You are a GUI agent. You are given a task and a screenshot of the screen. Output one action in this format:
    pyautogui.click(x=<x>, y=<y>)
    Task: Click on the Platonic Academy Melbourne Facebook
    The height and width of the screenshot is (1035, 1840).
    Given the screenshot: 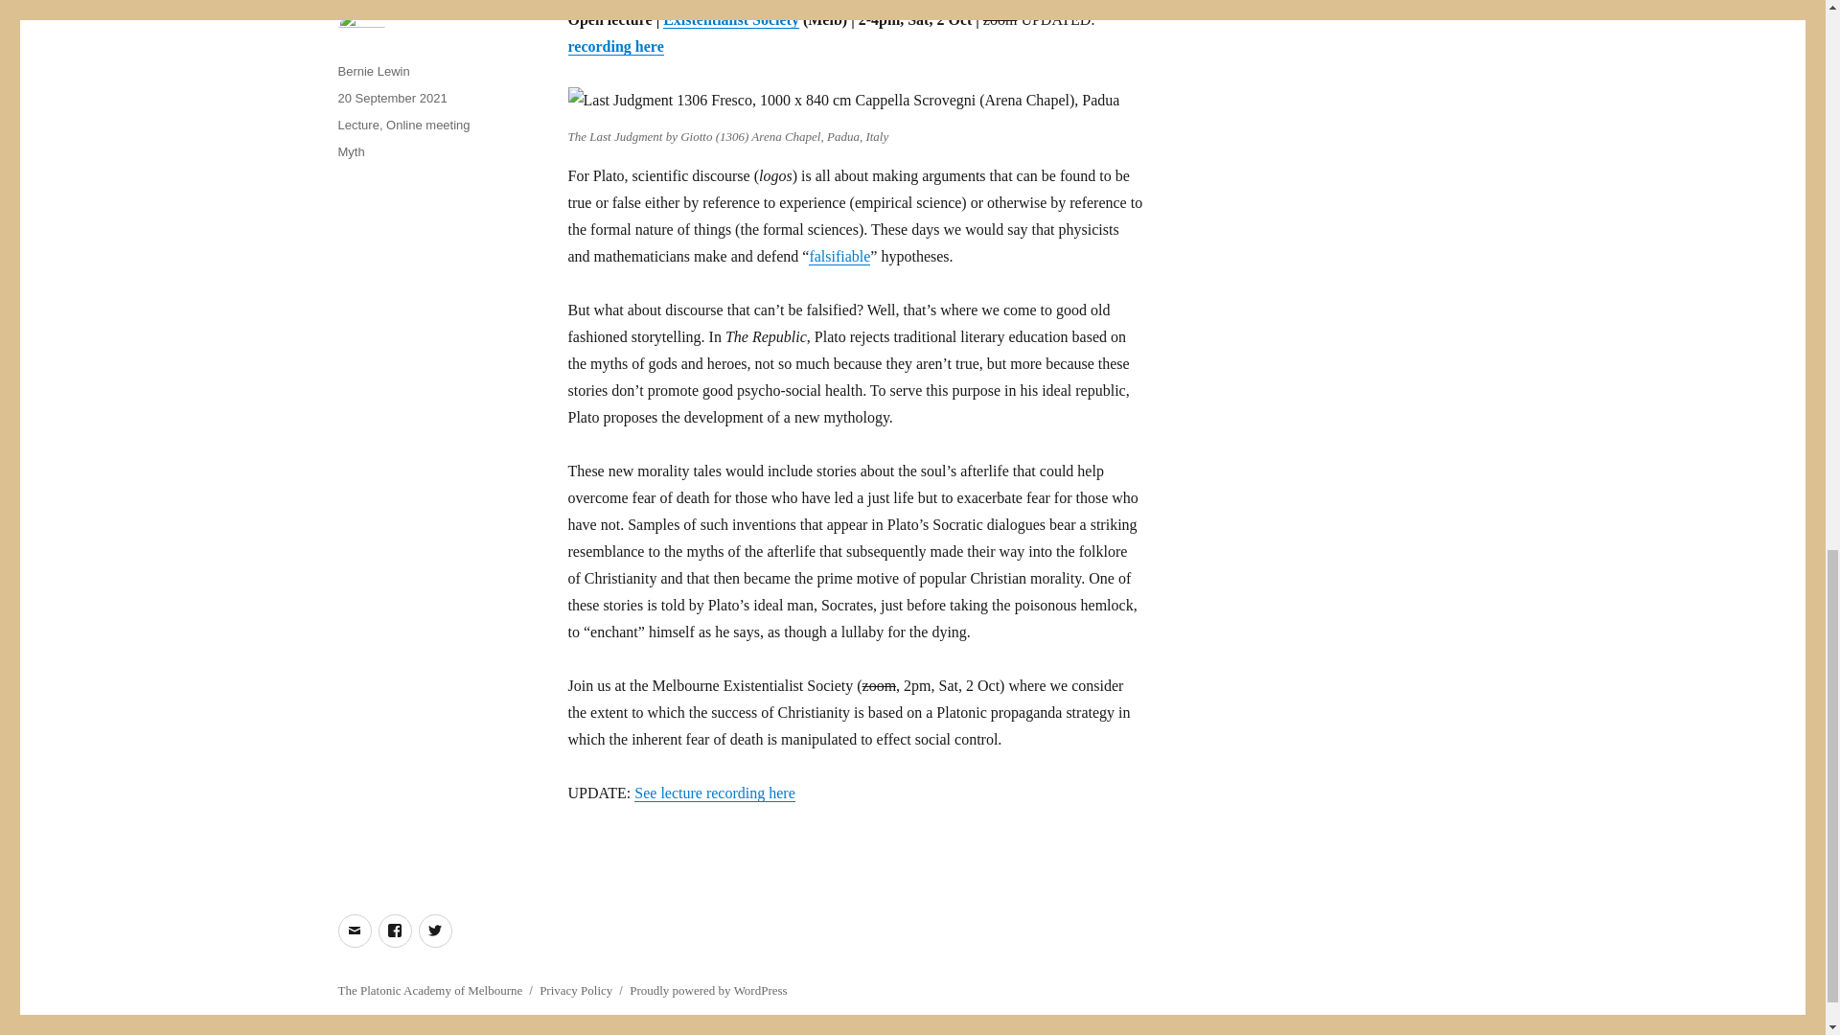 What is the action you would take?
    pyautogui.click(x=393, y=931)
    